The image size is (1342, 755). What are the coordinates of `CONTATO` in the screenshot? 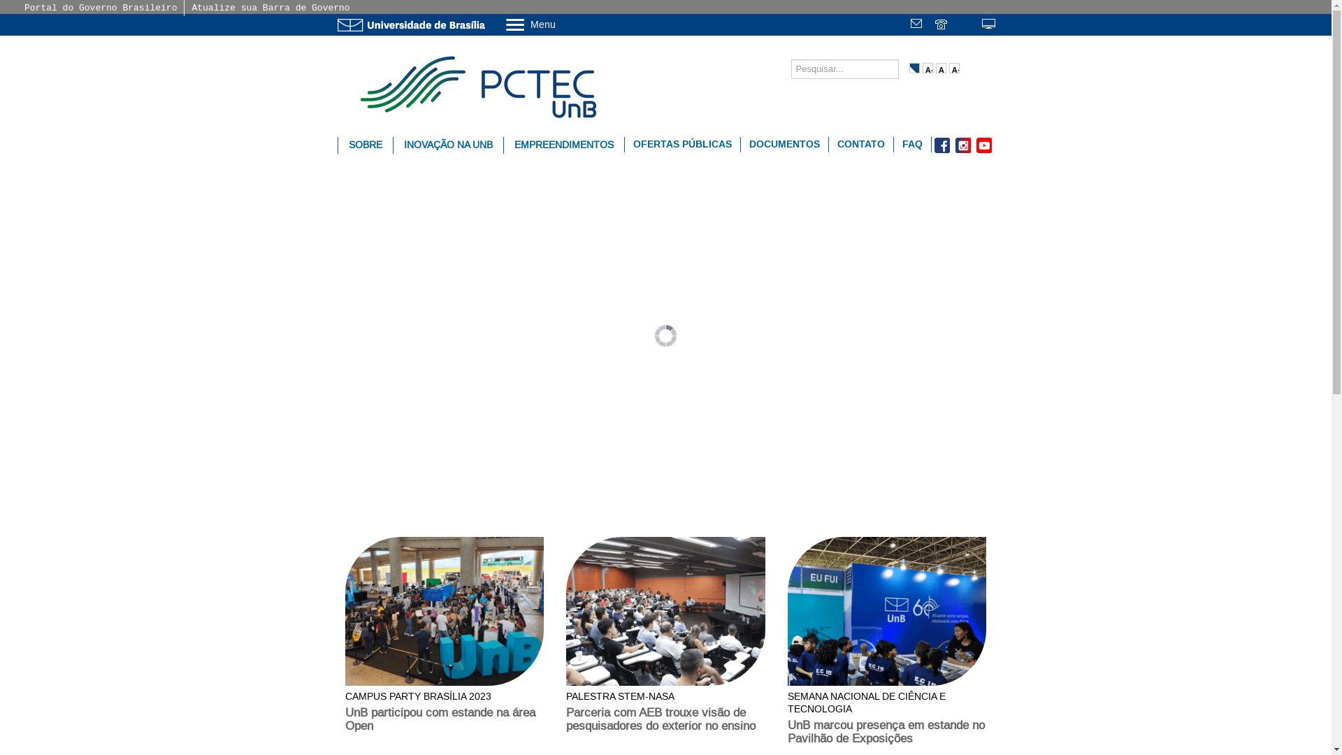 It's located at (861, 145).